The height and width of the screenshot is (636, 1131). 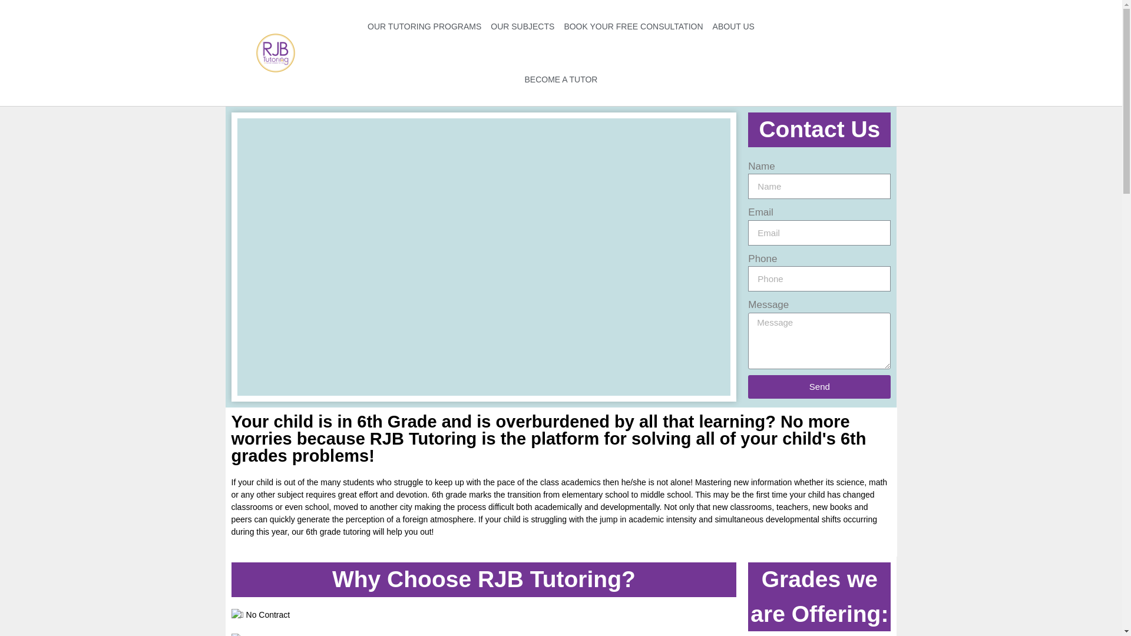 I want to click on OUR SUBJECTS, so click(x=522, y=26).